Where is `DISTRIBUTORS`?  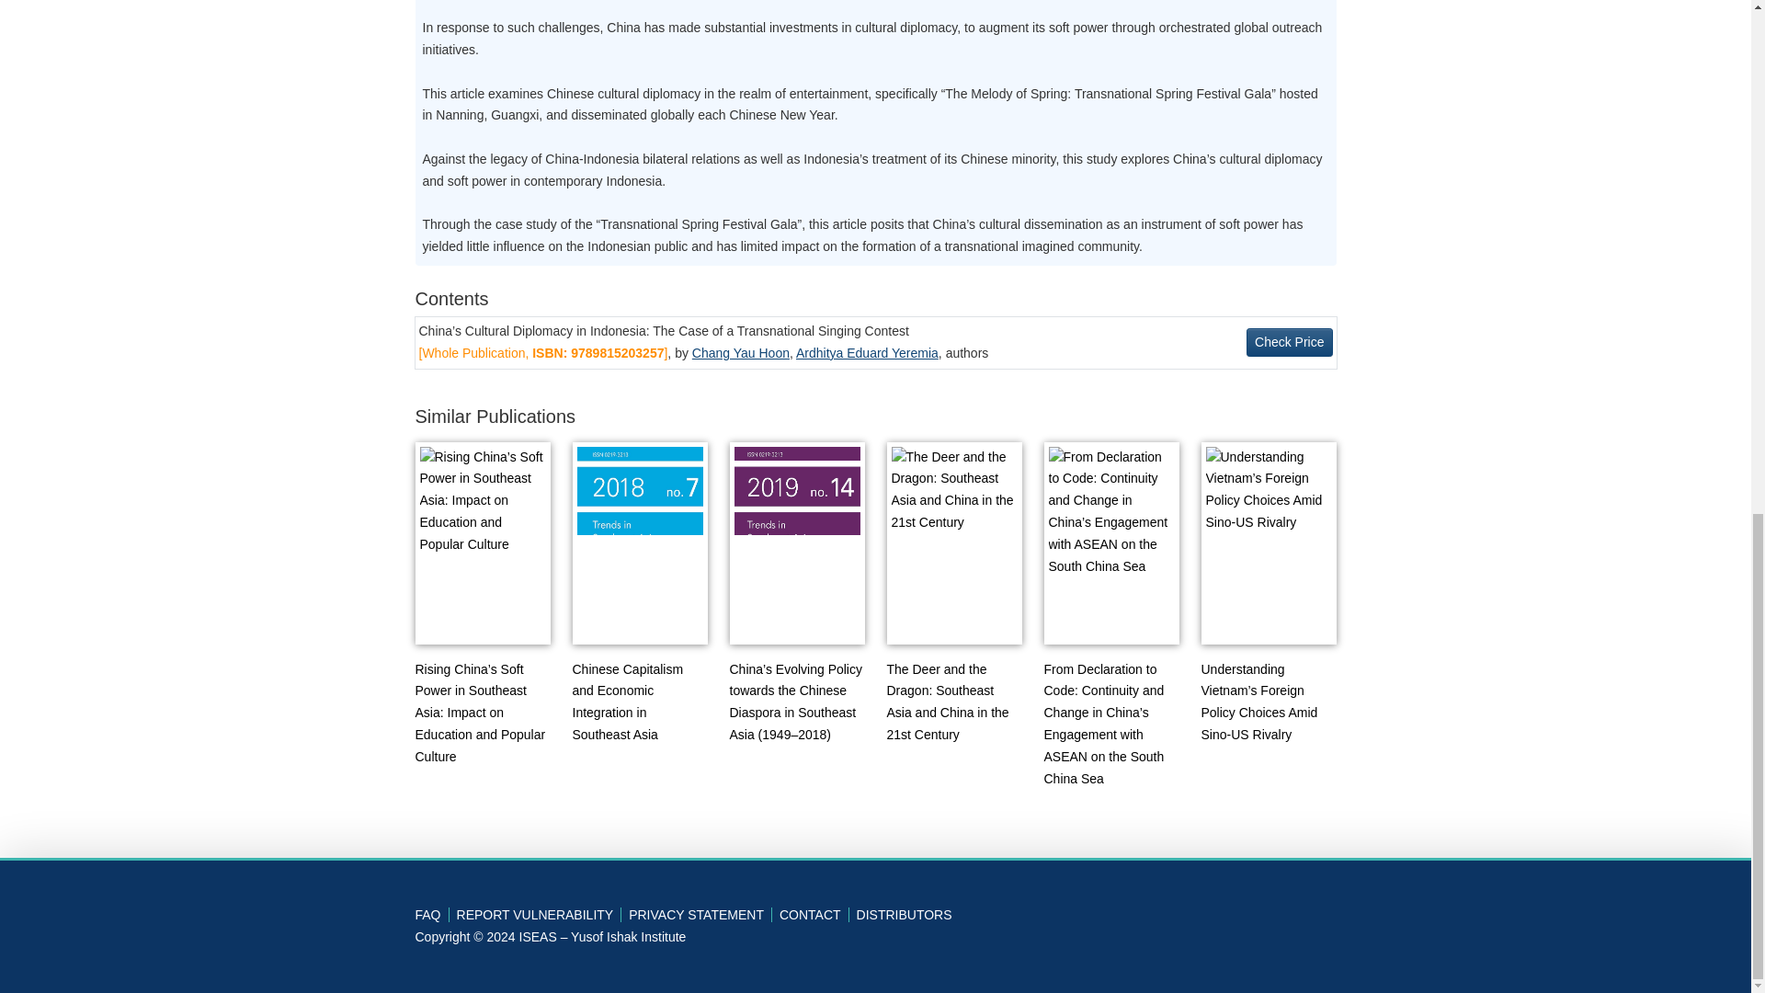 DISTRIBUTORS is located at coordinates (905, 915).